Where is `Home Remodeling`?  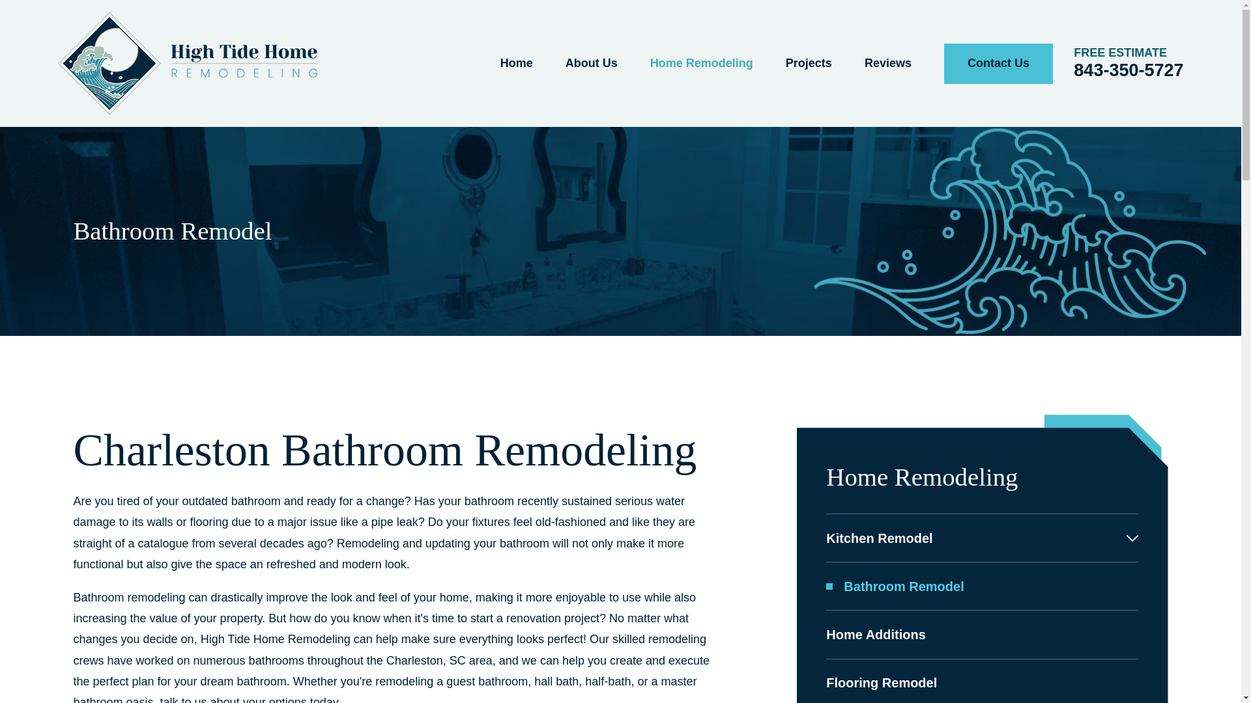
Home Remodeling is located at coordinates (701, 63).